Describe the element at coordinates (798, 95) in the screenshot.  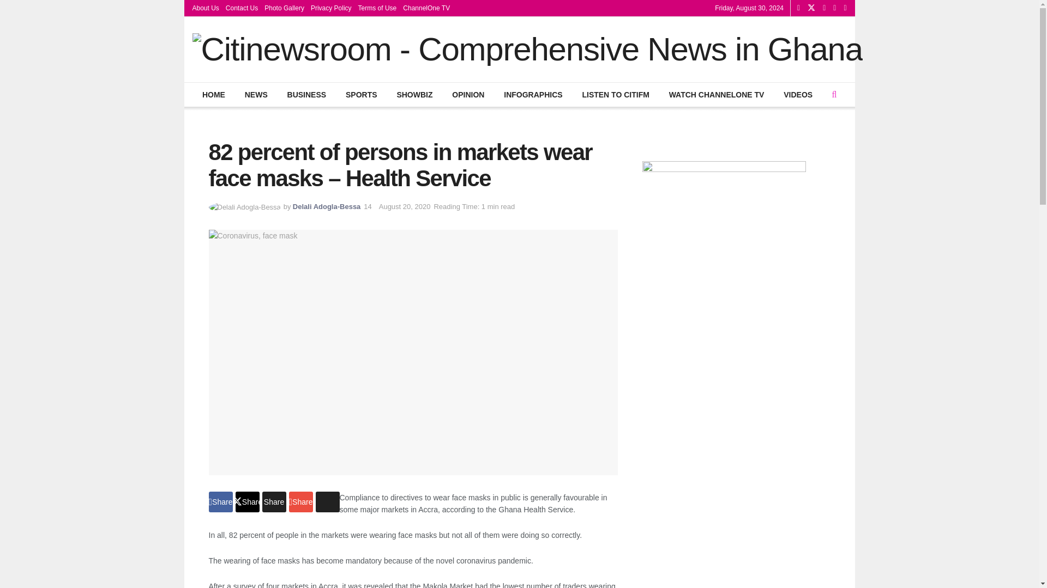
I see `VIDEOS` at that location.